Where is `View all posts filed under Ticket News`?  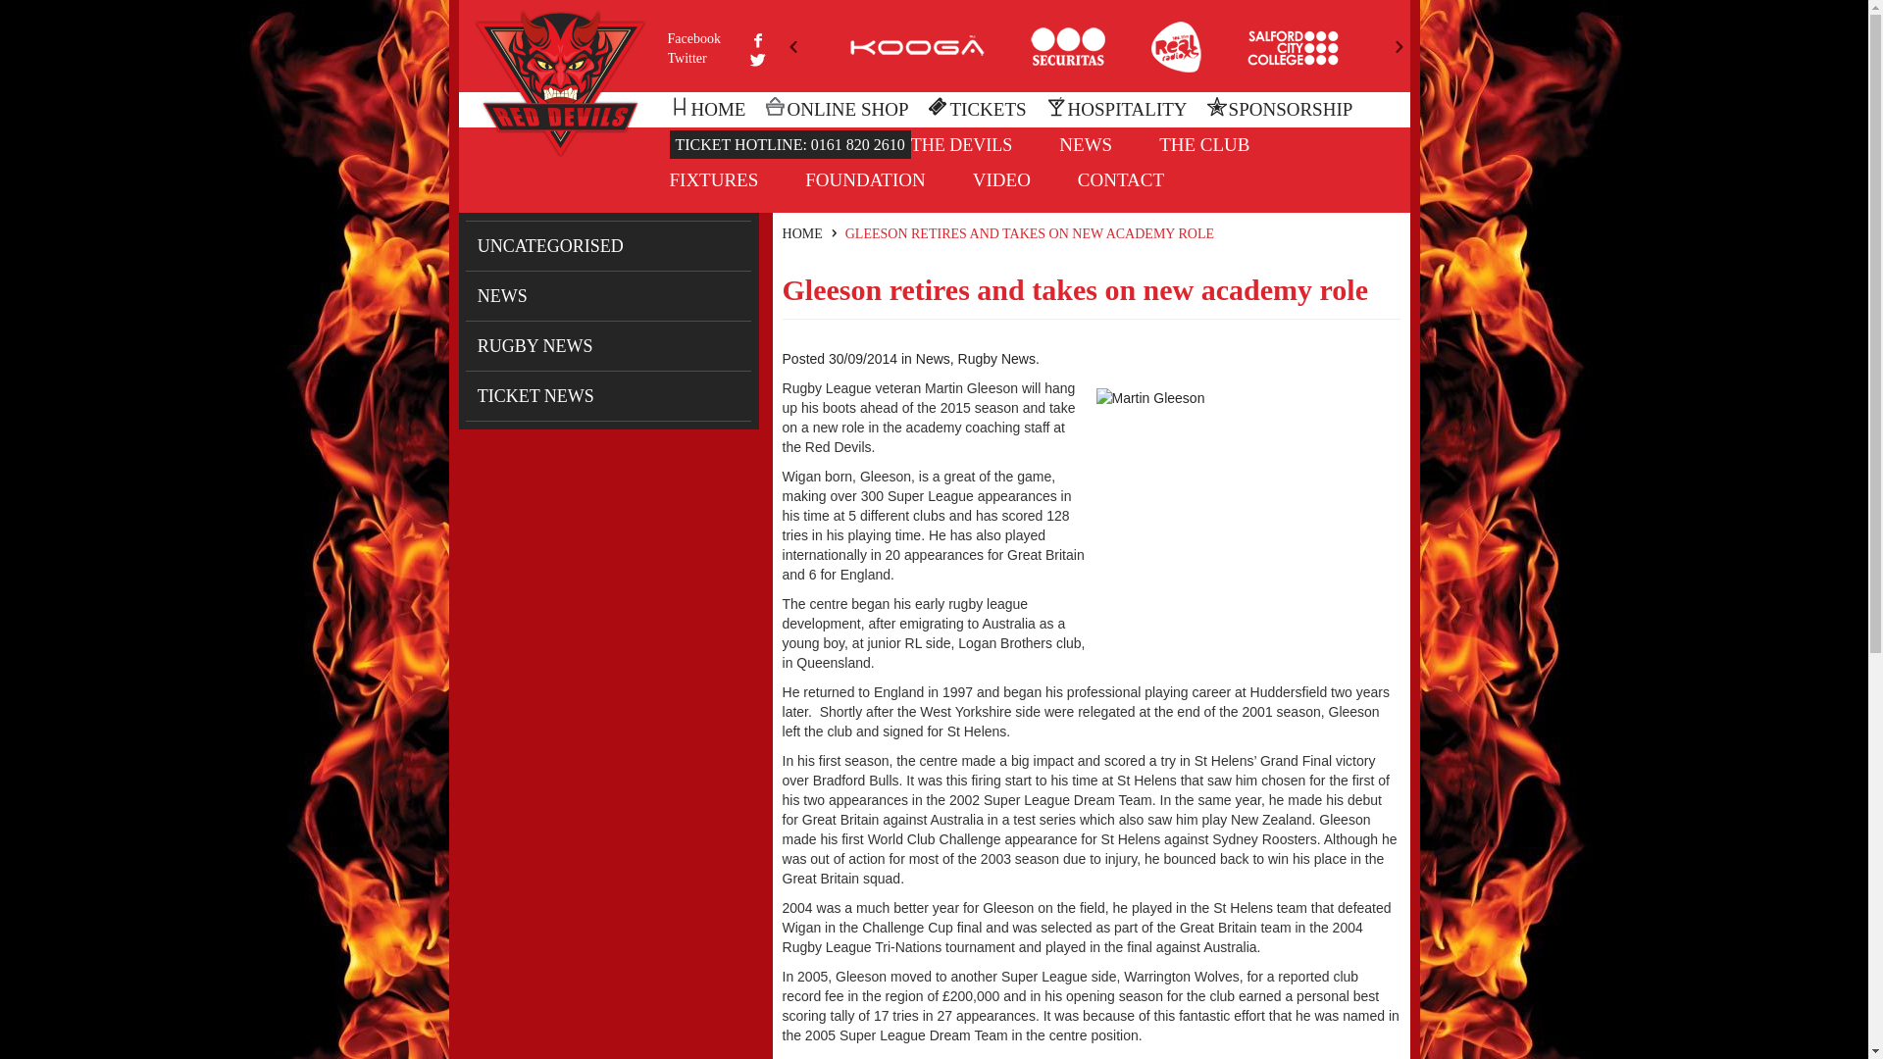 View all posts filed under Ticket News is located at coordinates (608, 396).